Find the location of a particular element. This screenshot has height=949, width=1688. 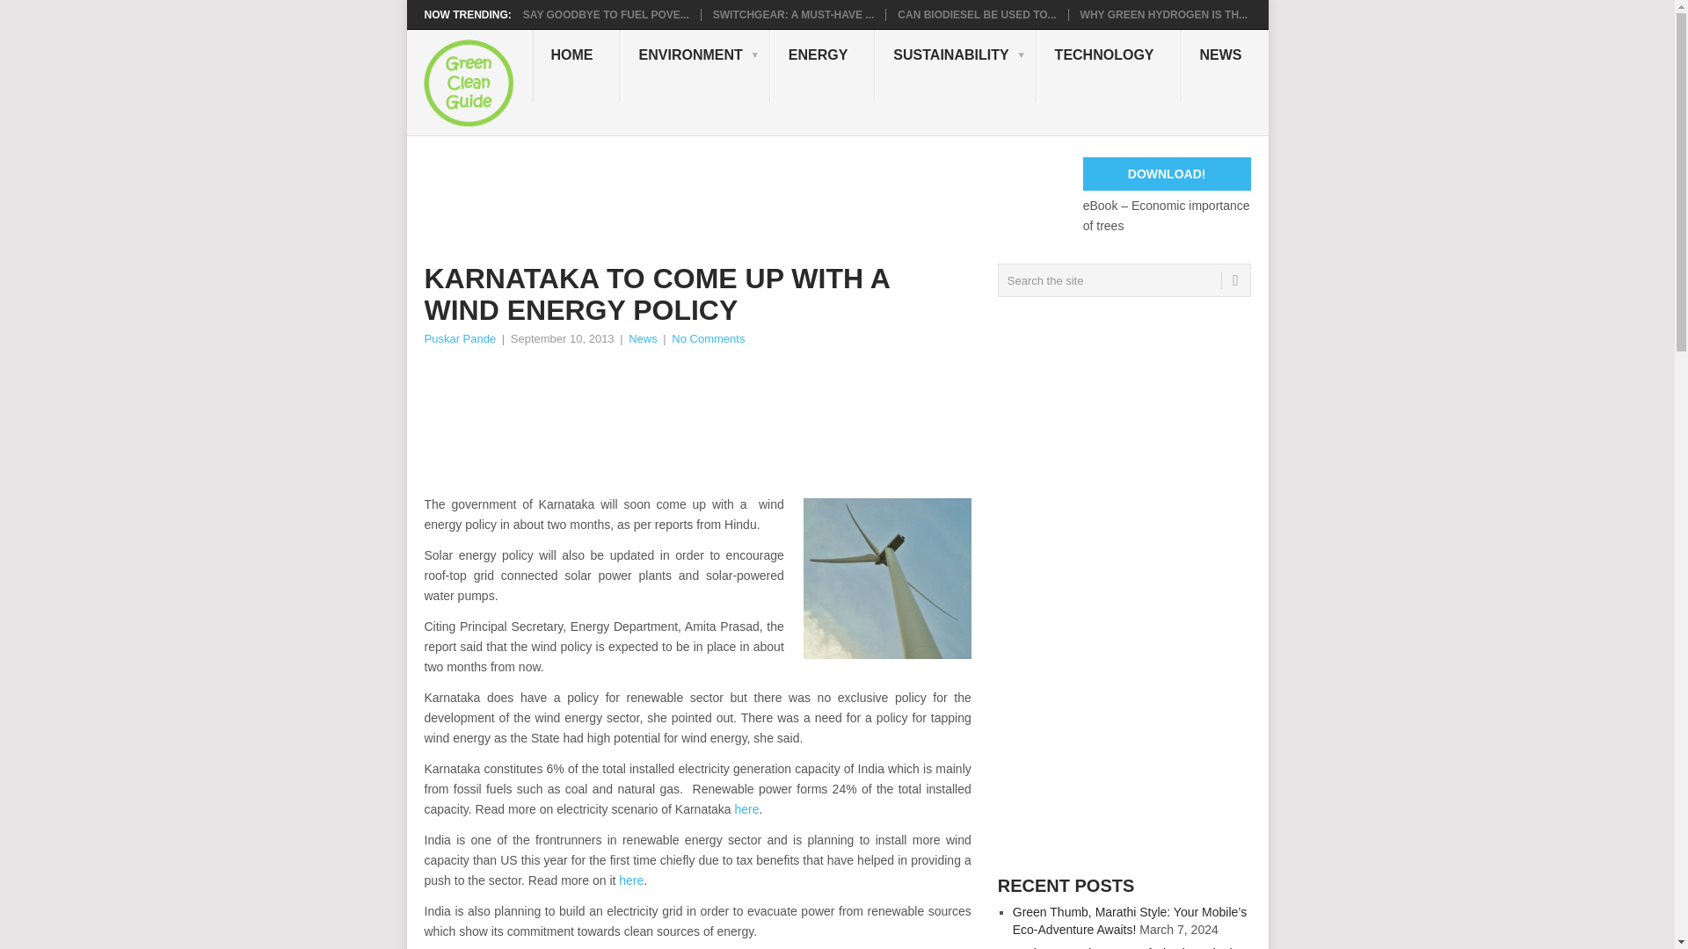

ENERGY is located at coordinates (823, 65).